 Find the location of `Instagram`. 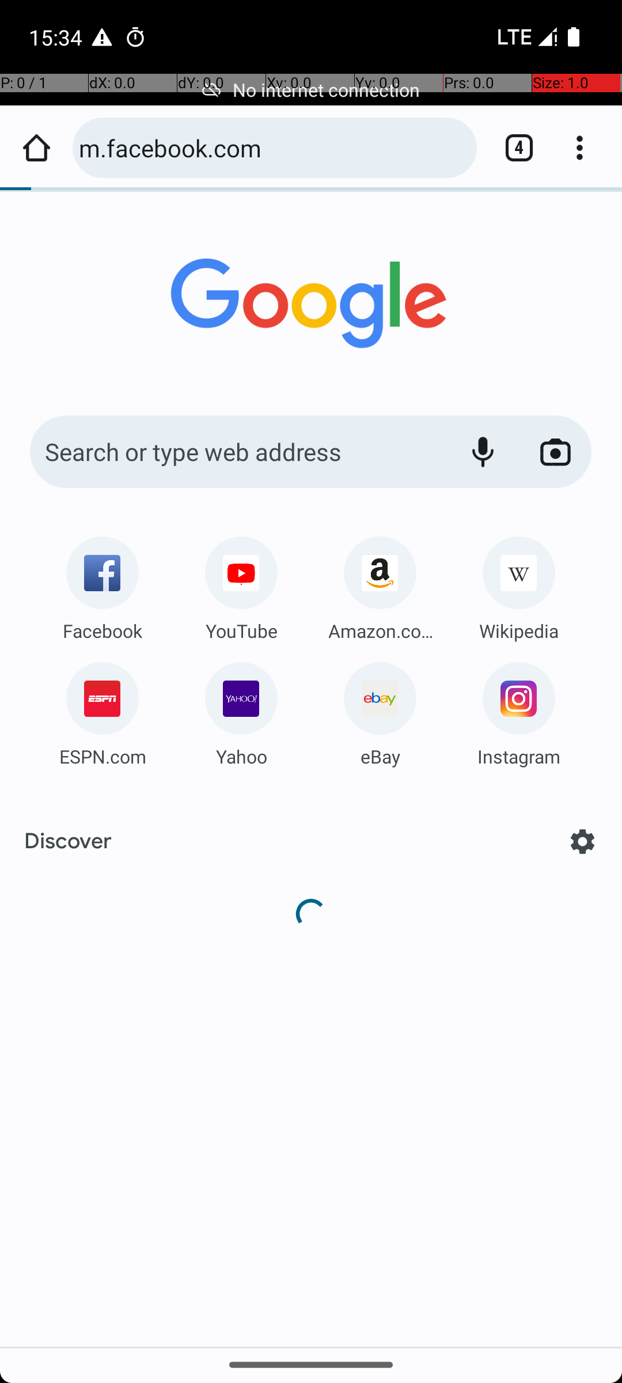

Instagram is located at coordinates (519, 756).